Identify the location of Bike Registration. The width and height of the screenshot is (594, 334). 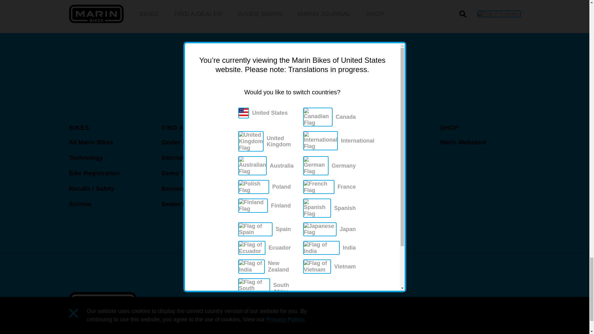
(94, 173).